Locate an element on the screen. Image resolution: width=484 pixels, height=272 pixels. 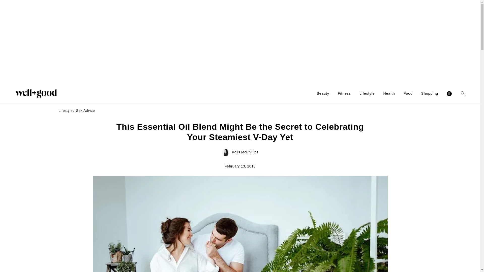
Shopping is located at coordinates (430, 93).